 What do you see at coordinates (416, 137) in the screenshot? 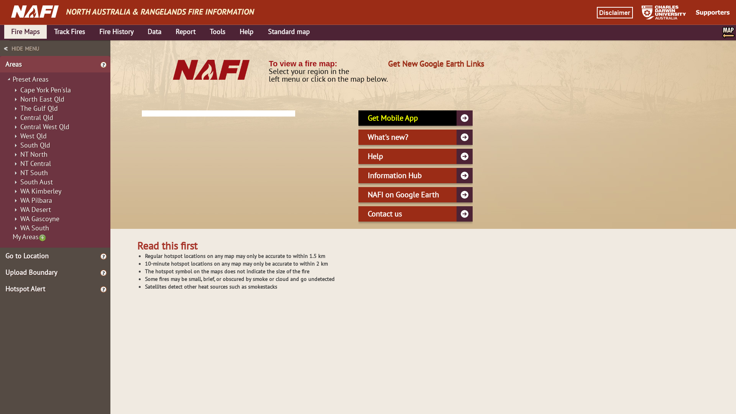
I see `What's new?` at bounding box center [416, 137].